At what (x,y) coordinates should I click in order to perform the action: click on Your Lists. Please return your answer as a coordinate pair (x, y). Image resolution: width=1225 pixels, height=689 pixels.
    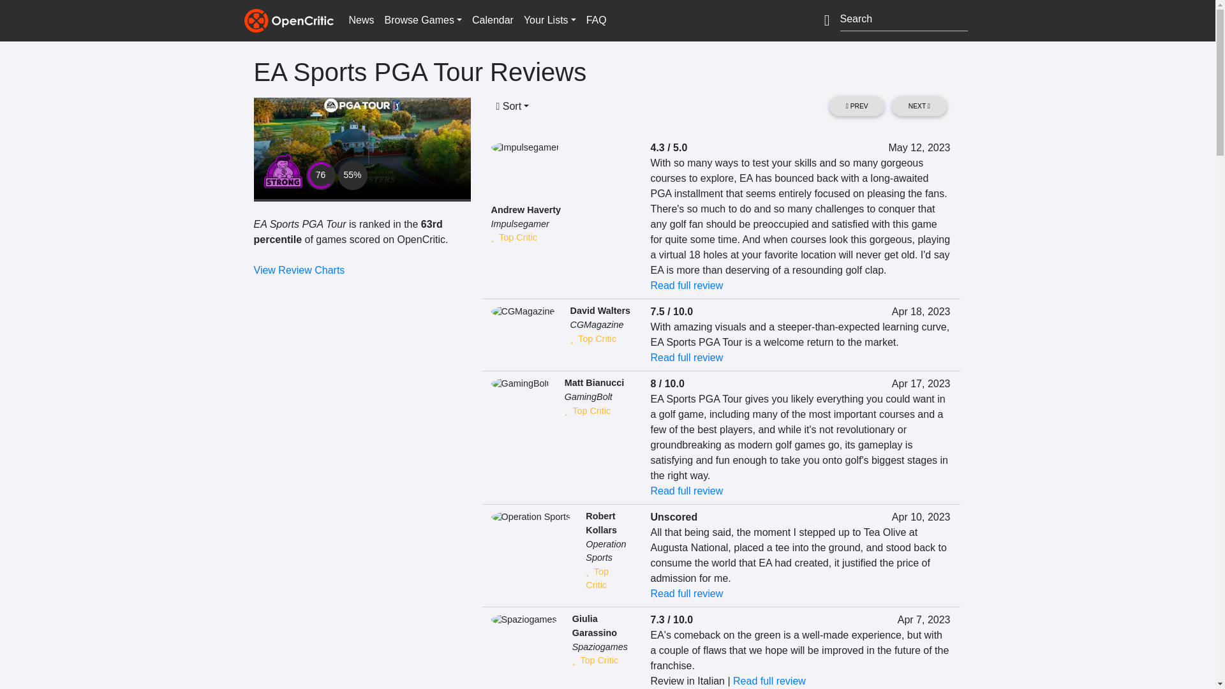
    Looking at the image, I should click on (549, 20).